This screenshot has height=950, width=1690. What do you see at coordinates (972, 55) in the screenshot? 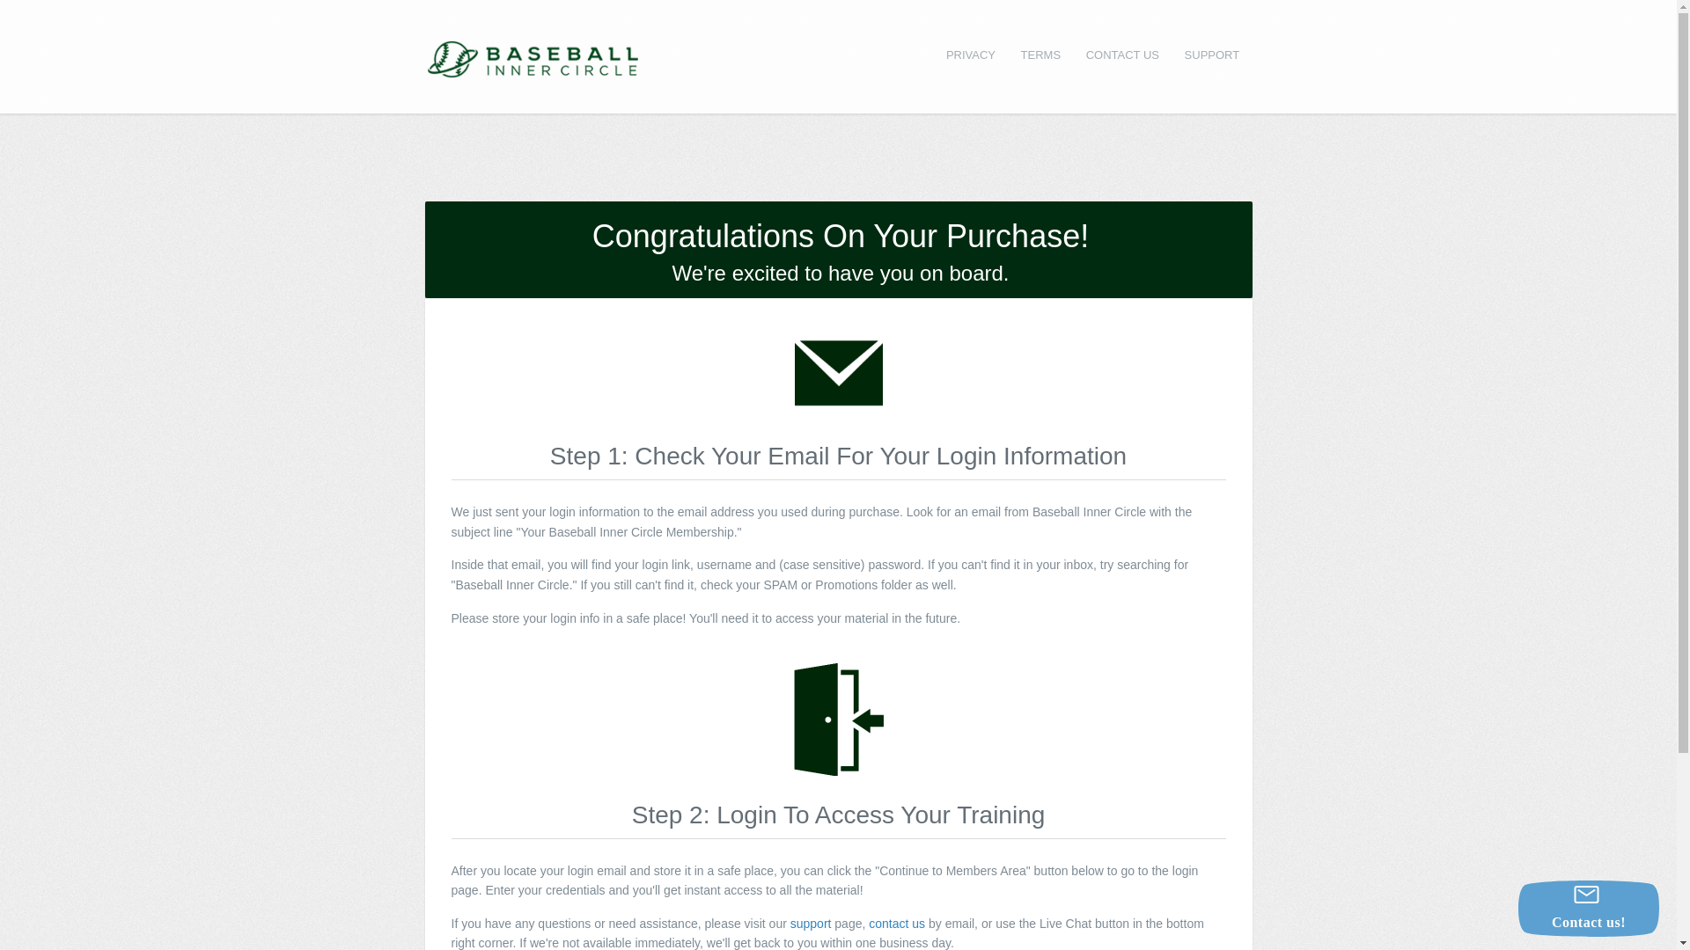
I see `PRIVACY` at bounding box center [972, 55].